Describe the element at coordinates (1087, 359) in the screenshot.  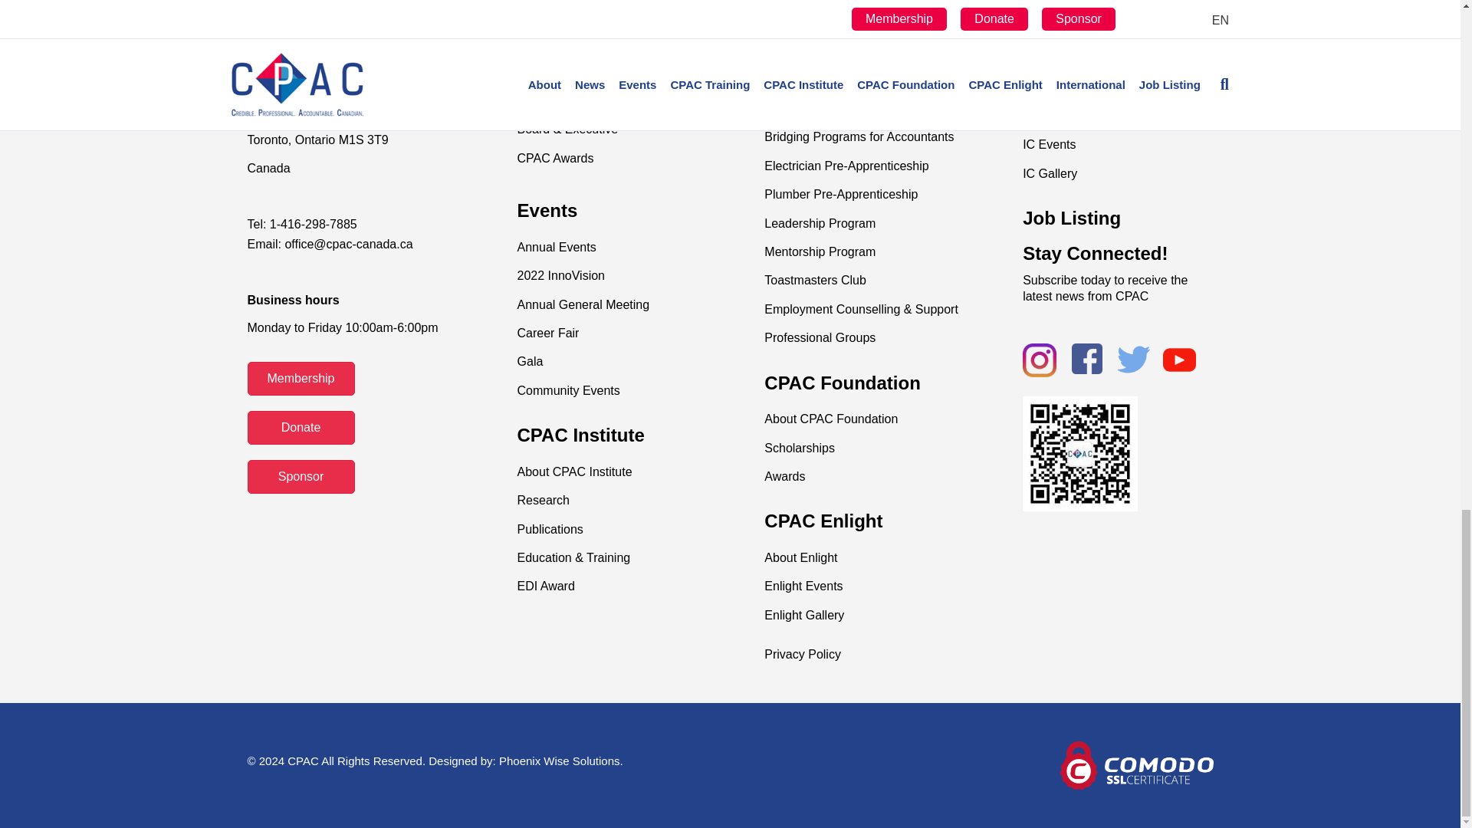
I see `facebook` at that location.